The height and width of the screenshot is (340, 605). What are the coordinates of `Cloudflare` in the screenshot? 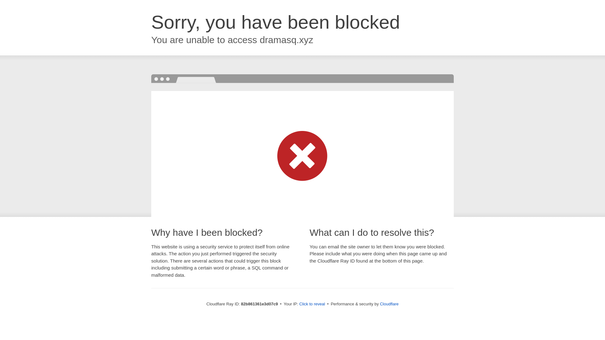 It's located at (389, 304).